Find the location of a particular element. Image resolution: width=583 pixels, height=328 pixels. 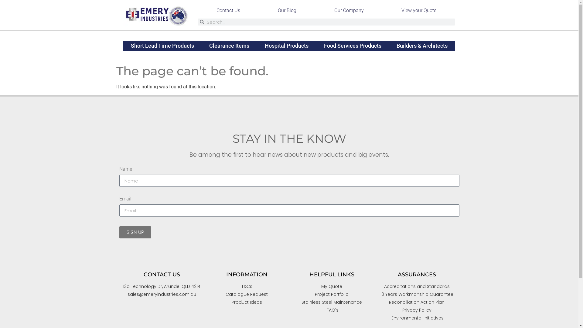

CONTACT US is located at coordinates (162, 275).